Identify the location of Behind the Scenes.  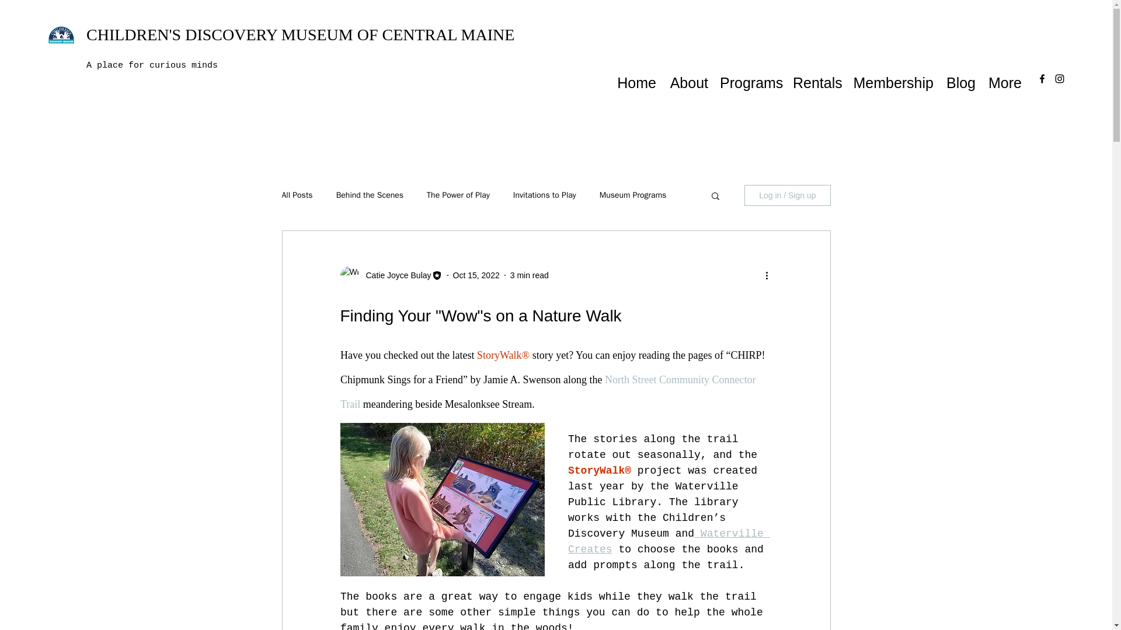
(370, 195).